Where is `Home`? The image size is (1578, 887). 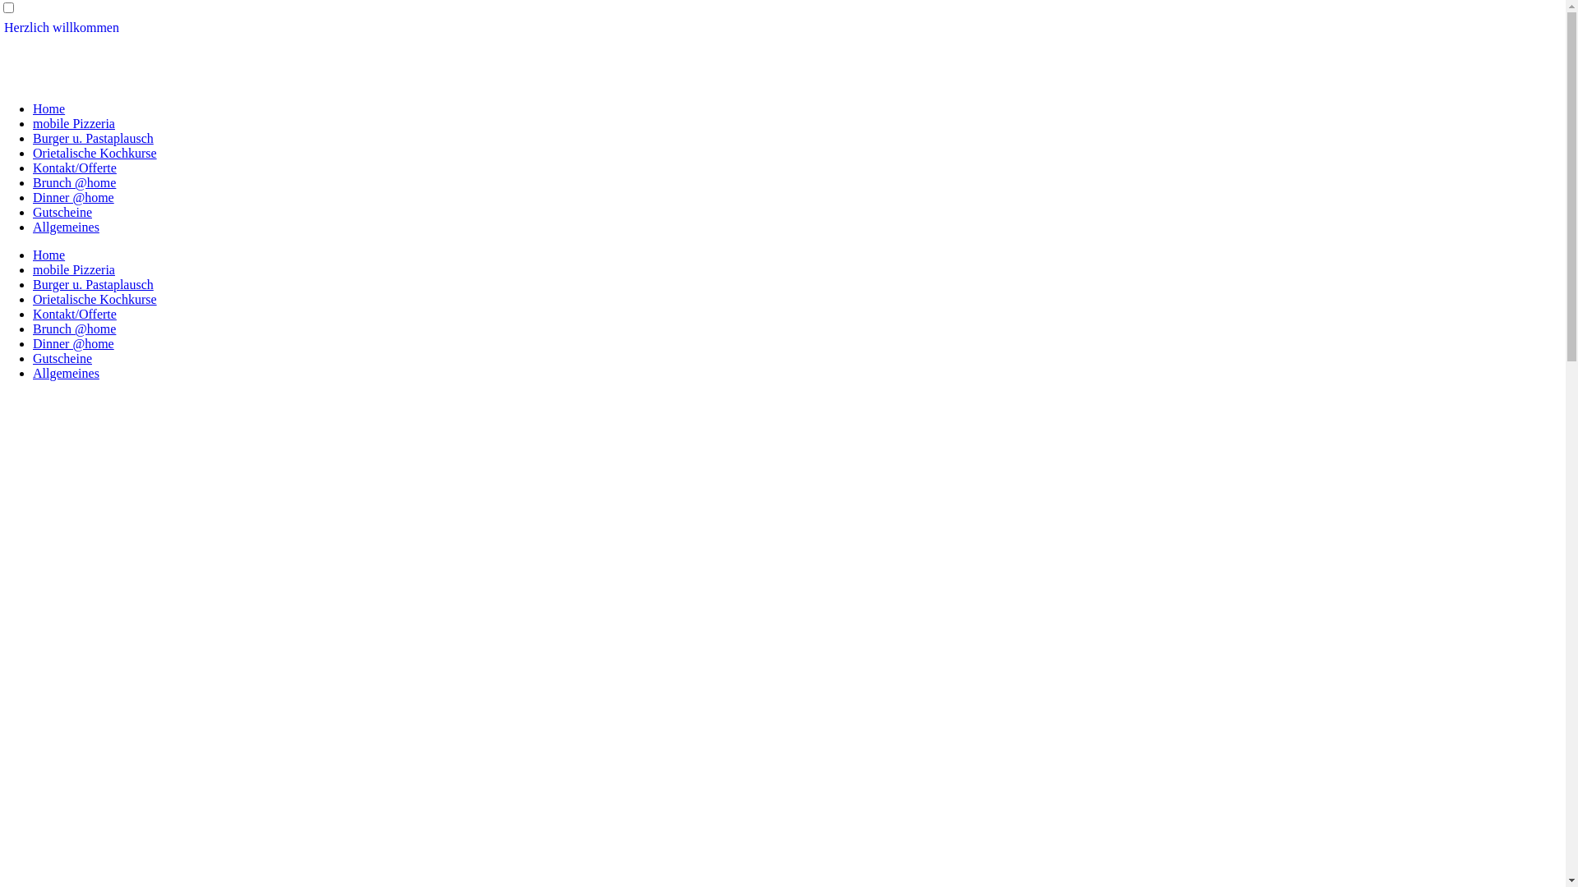 Home is located at coordinates (49, 108).